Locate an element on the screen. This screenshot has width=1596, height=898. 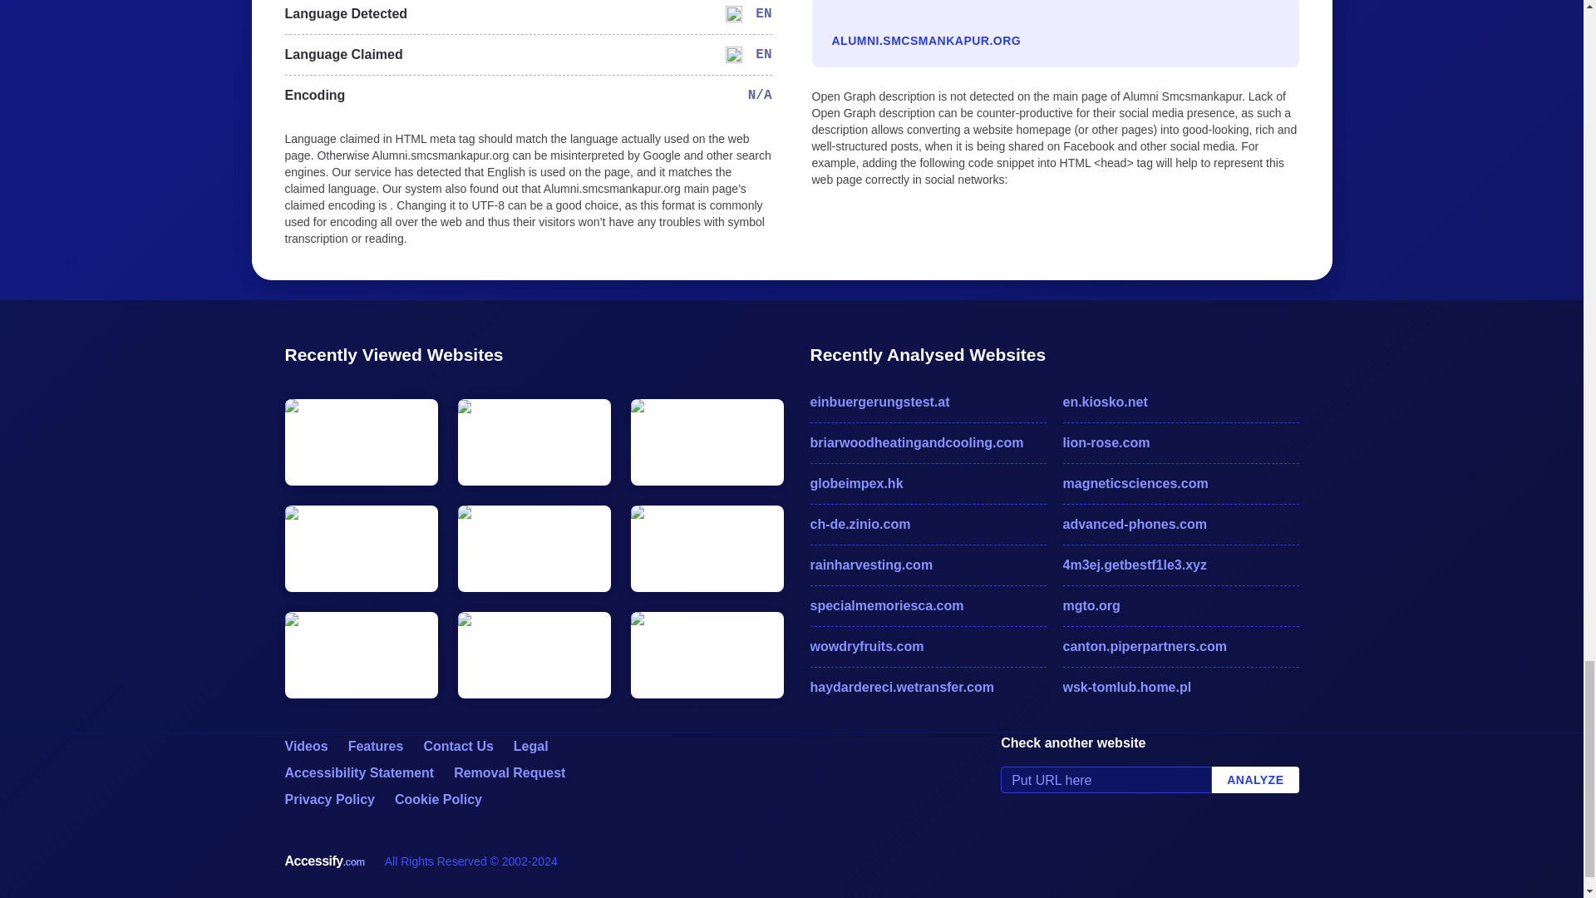
Videos is located at coordinates (305, 746).